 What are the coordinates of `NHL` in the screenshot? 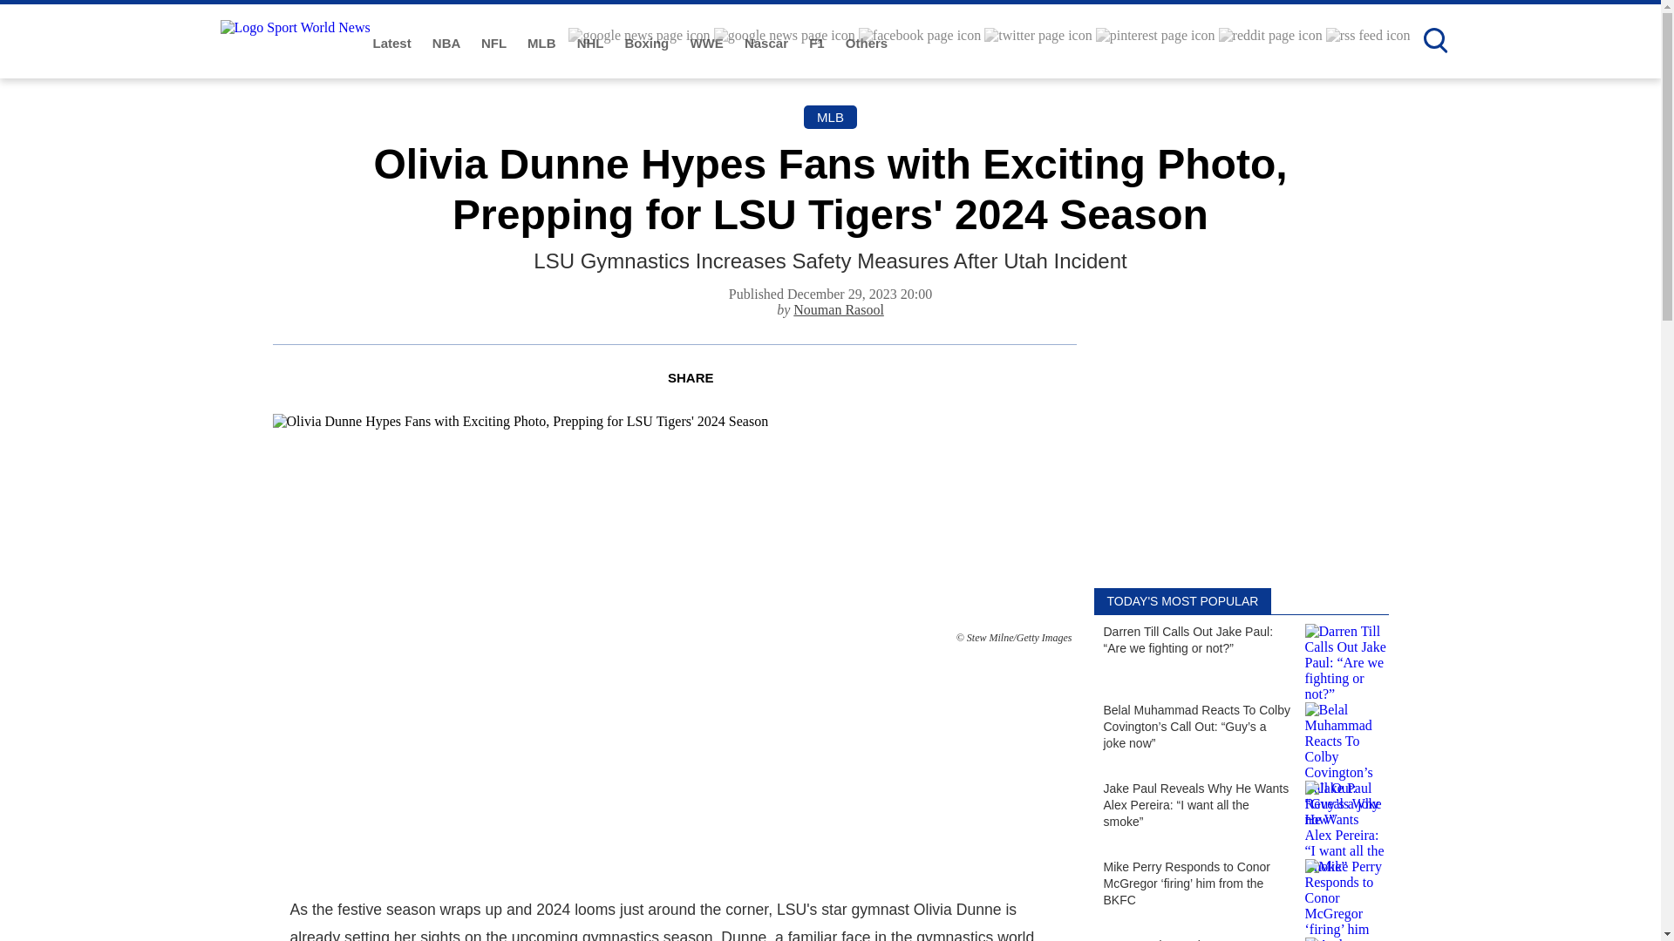 It's located at (592, 44).